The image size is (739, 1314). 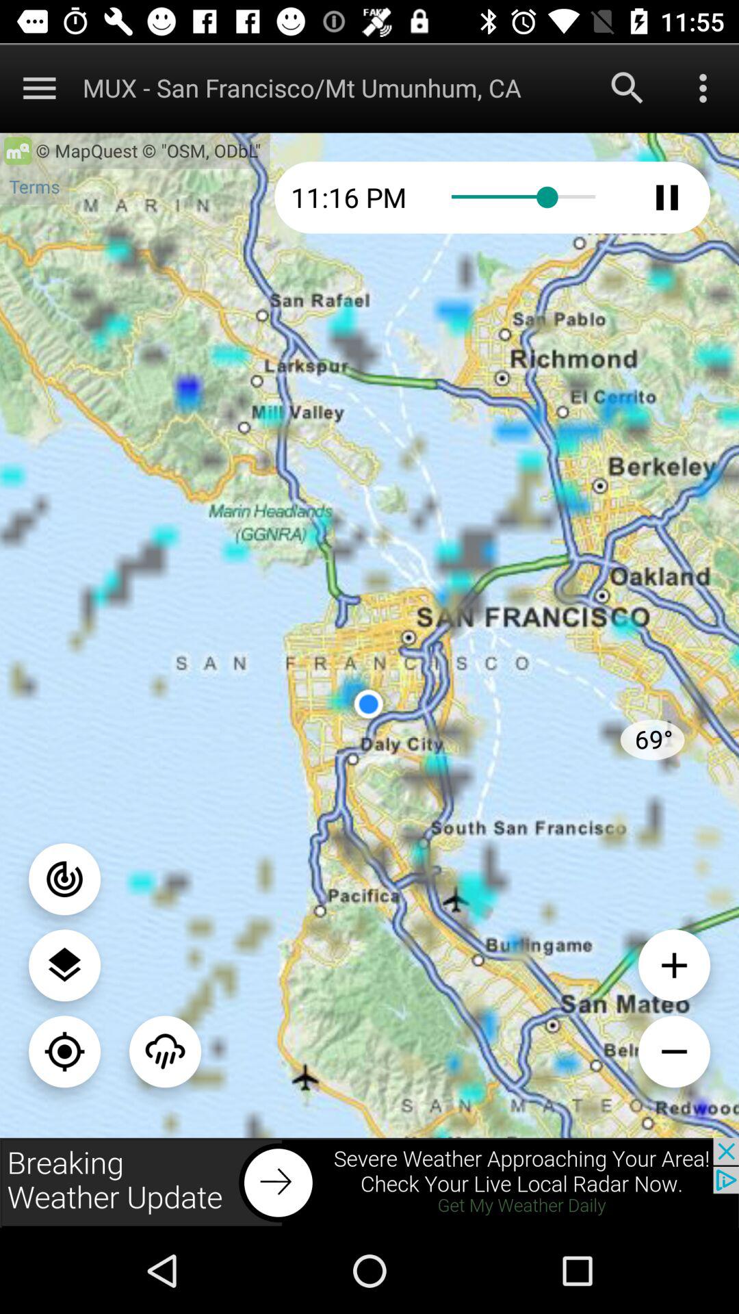 I want to click on on button, so click(x=64, y=879).